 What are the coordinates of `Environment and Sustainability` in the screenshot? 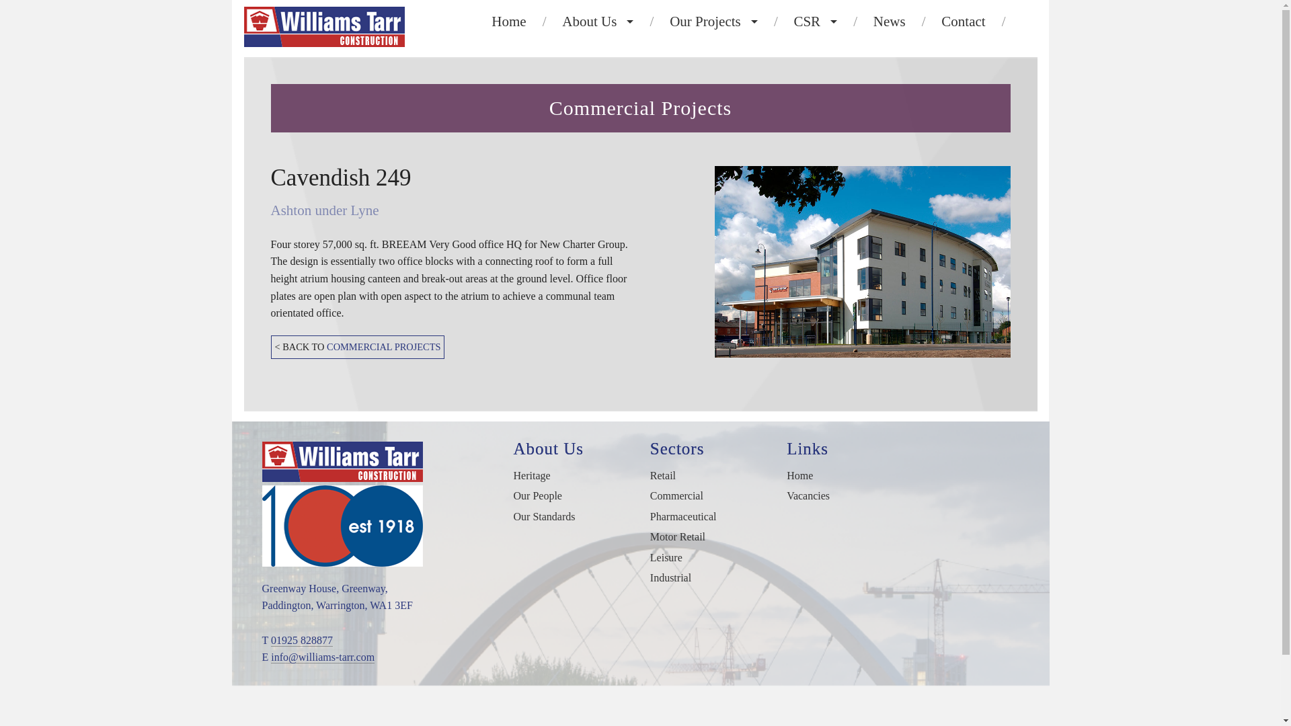 It's located at (815, 82).